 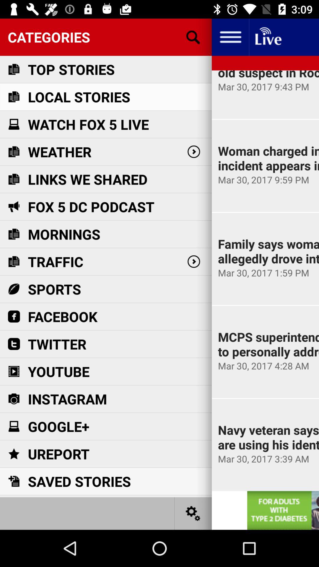 What do you see at coordinates (268, 37) in the screenshot?
I see `go to live` at bounding box center [268, 37].